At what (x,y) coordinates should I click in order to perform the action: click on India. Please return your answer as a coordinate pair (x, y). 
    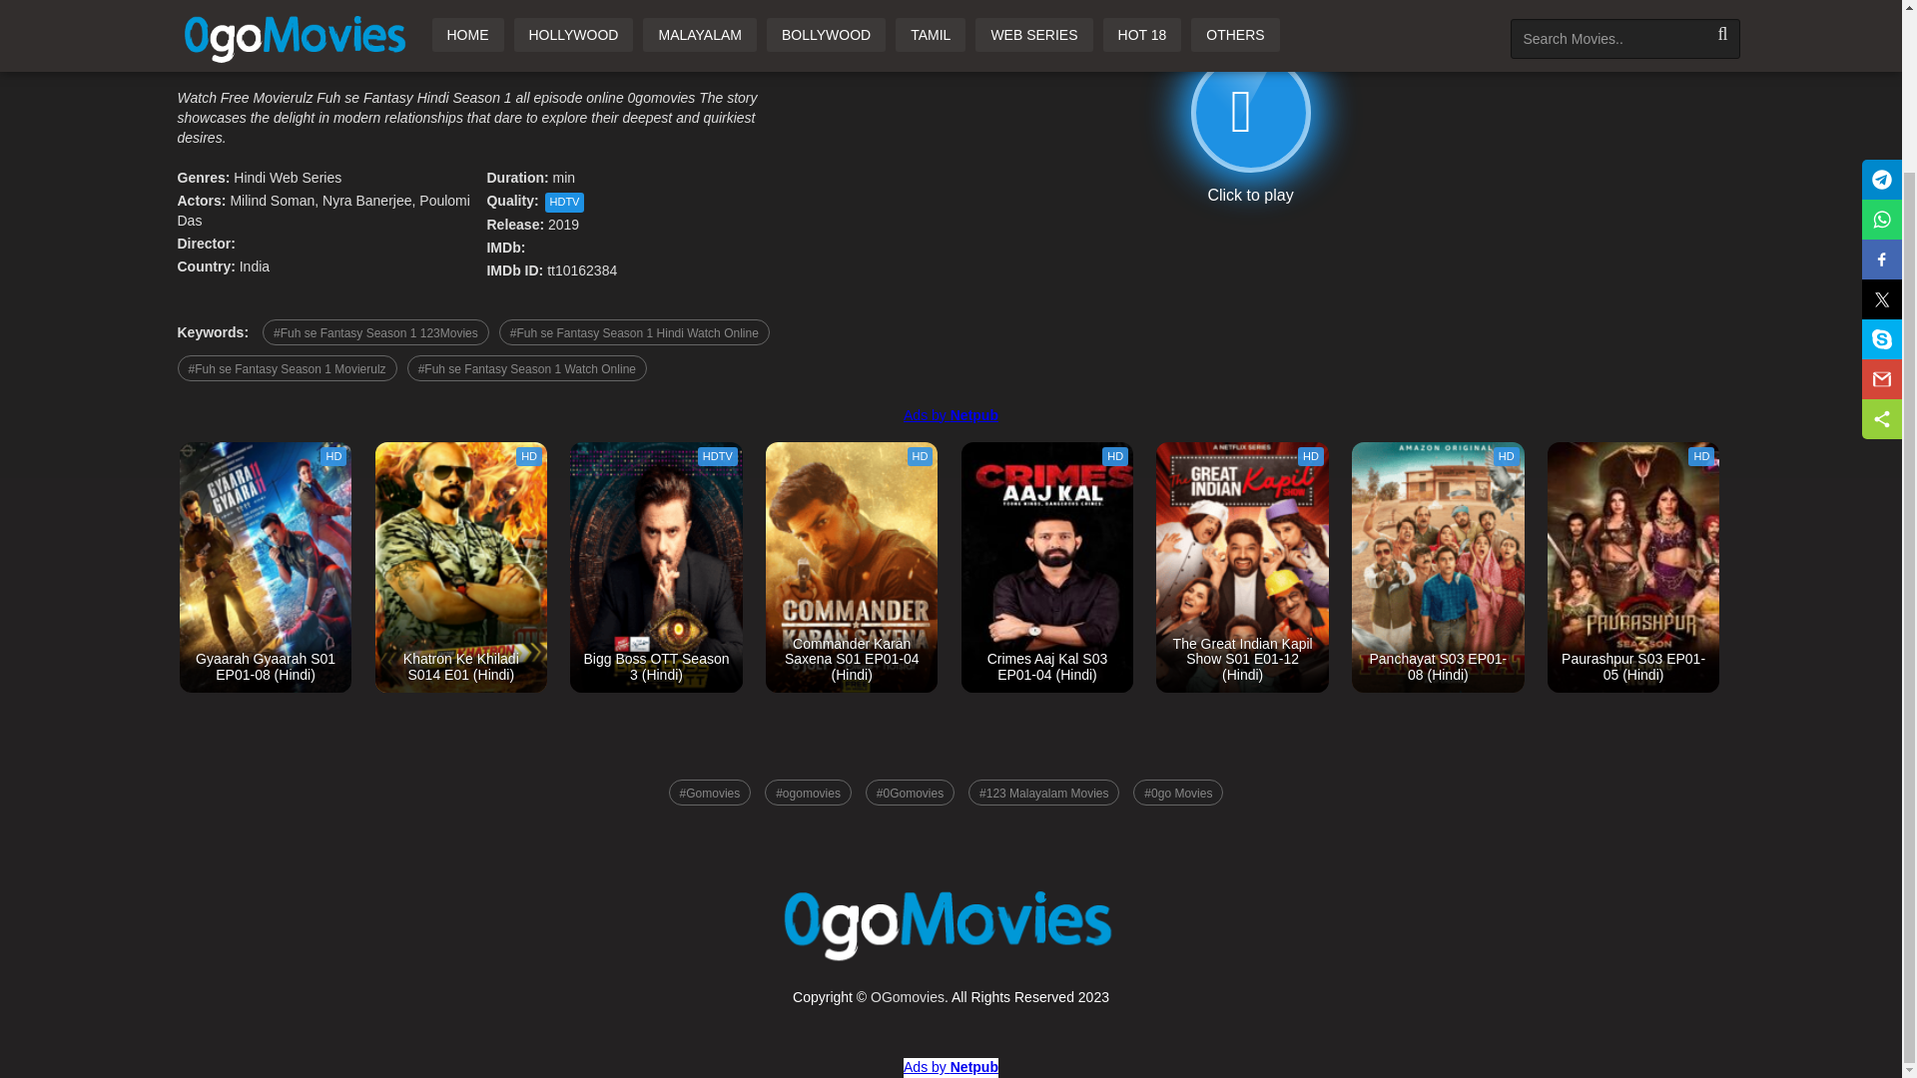
    Looking at the image, I should click on (255, 267).